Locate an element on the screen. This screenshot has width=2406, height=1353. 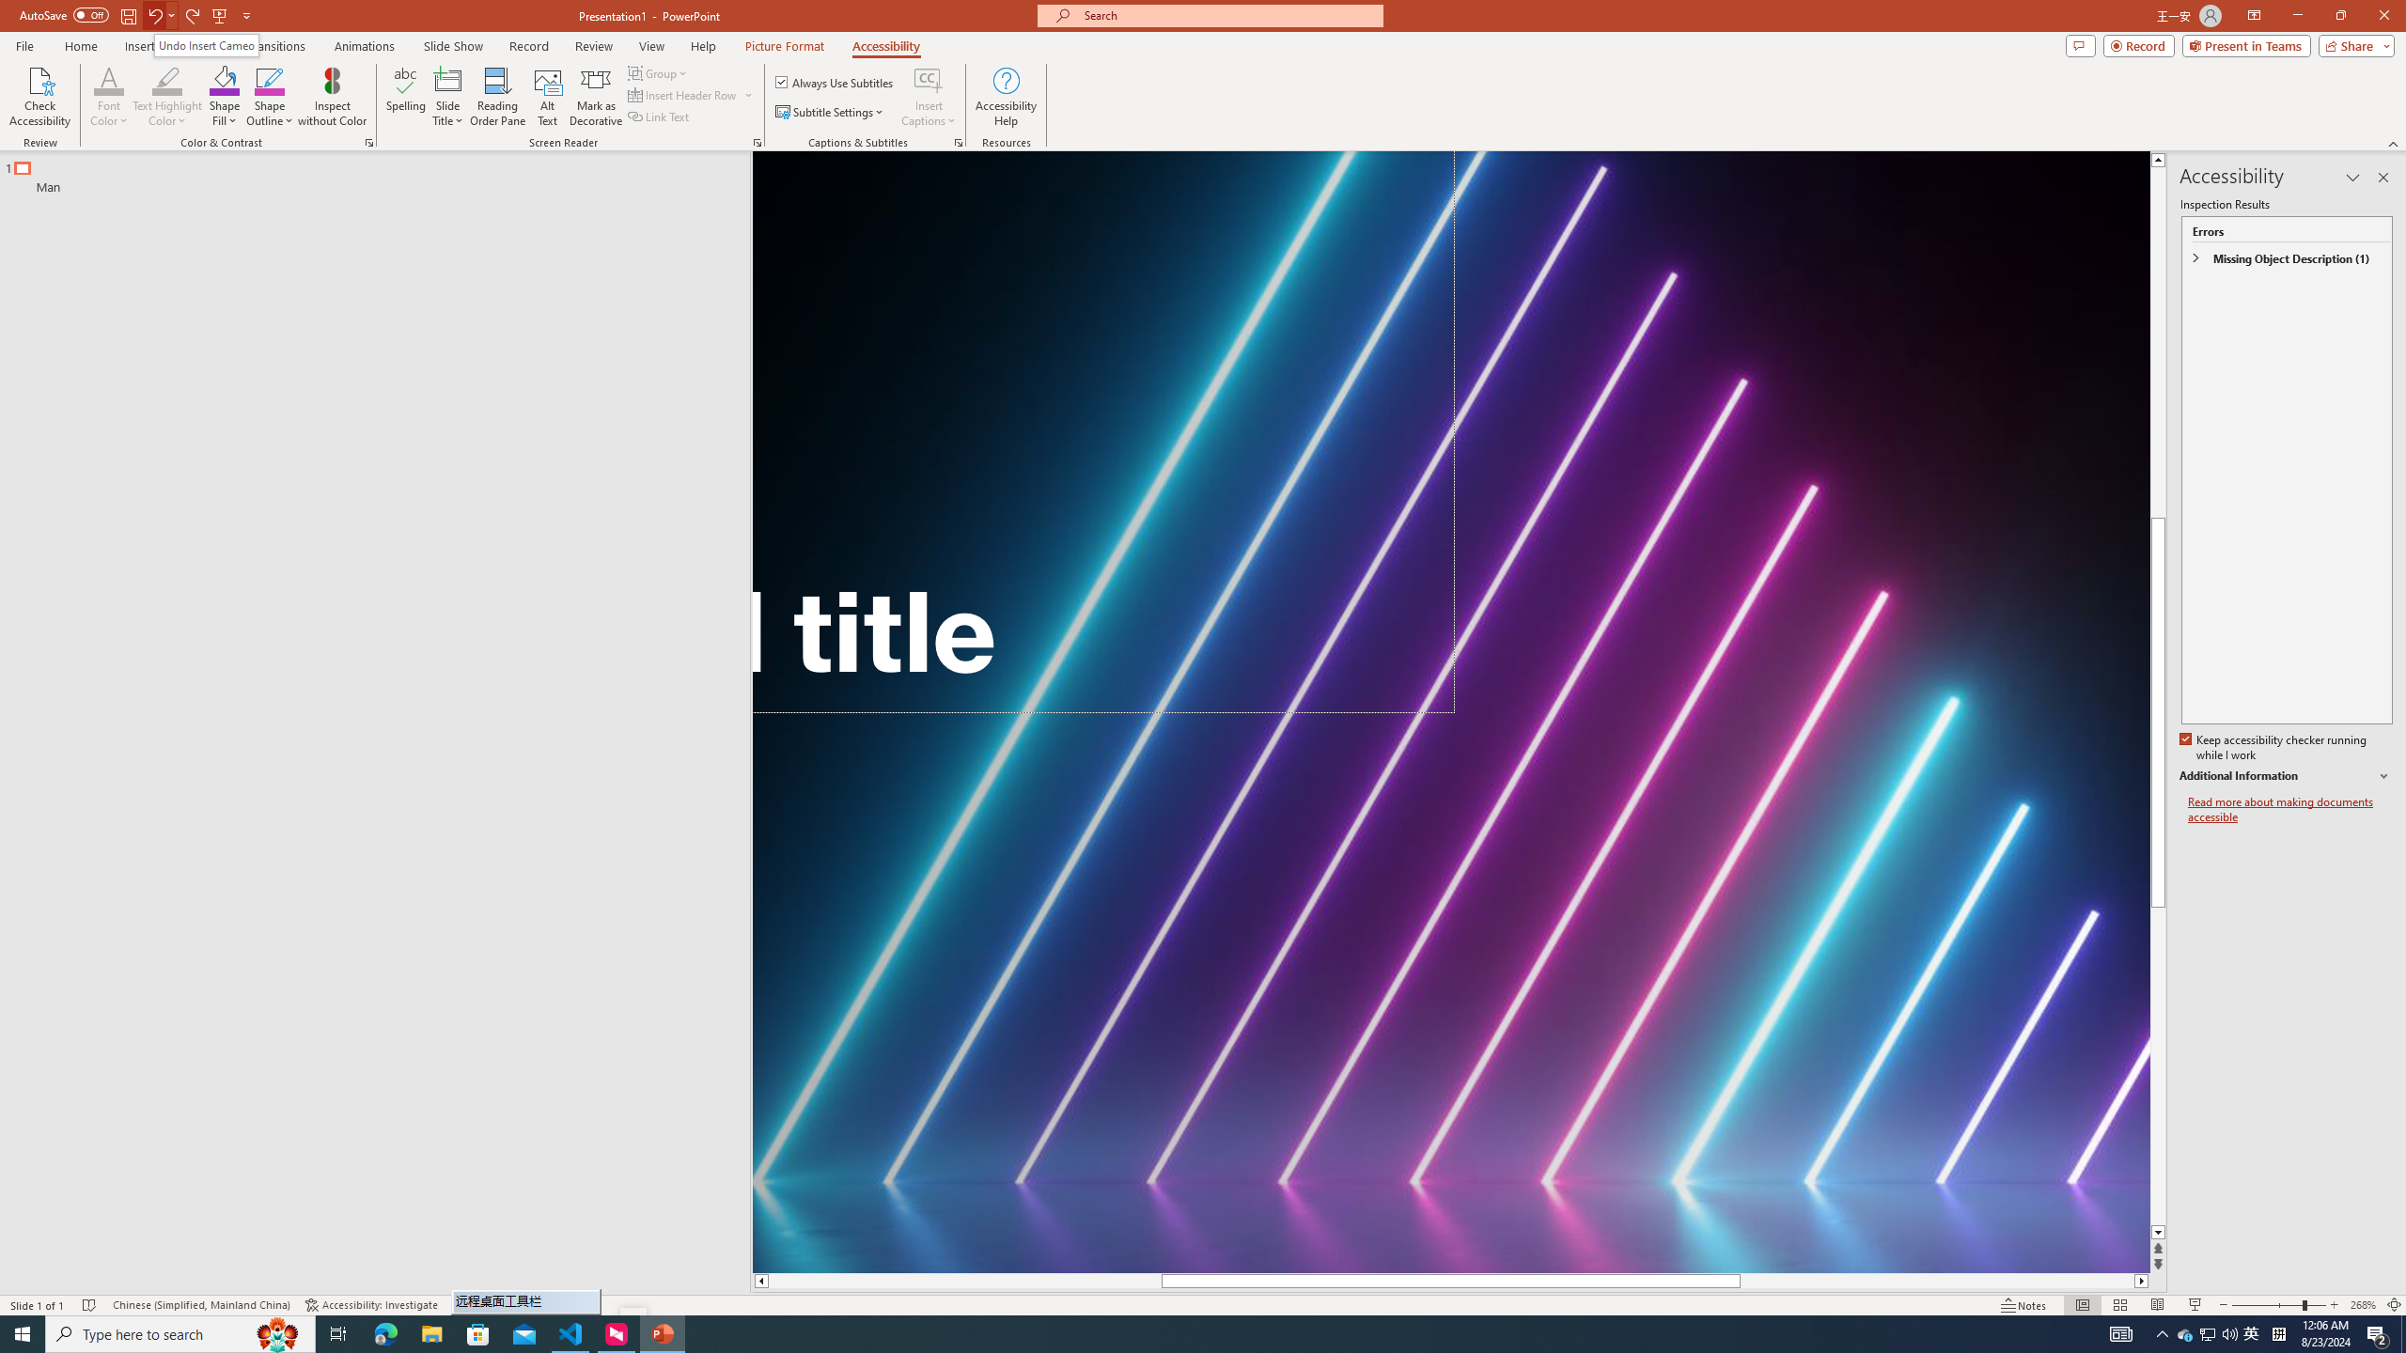
Mark as Decorative is located at coordinates (596, 97).